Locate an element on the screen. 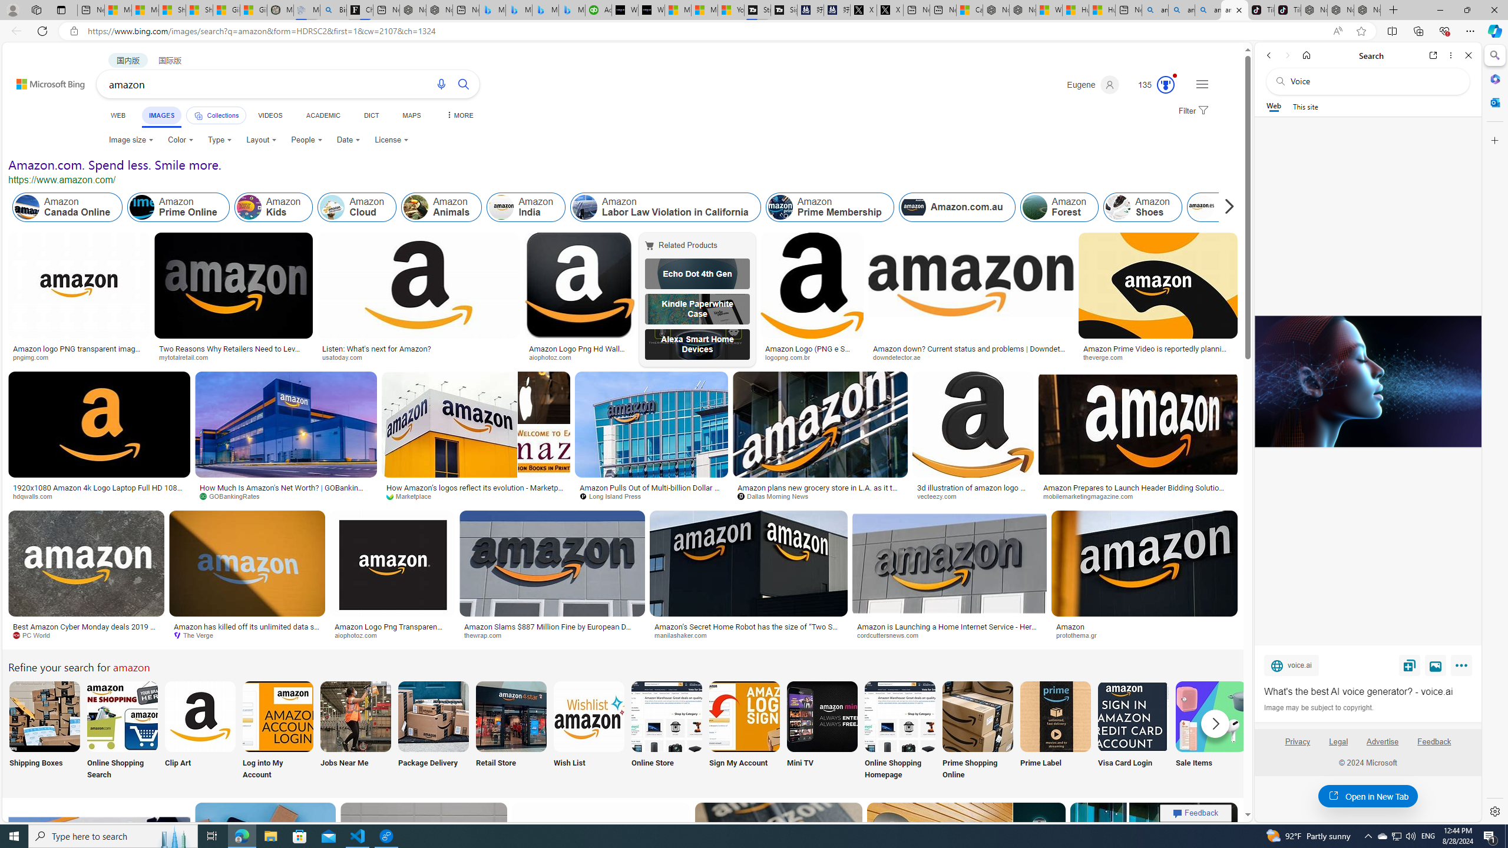  The Verge is located at coordinates (197, 635).